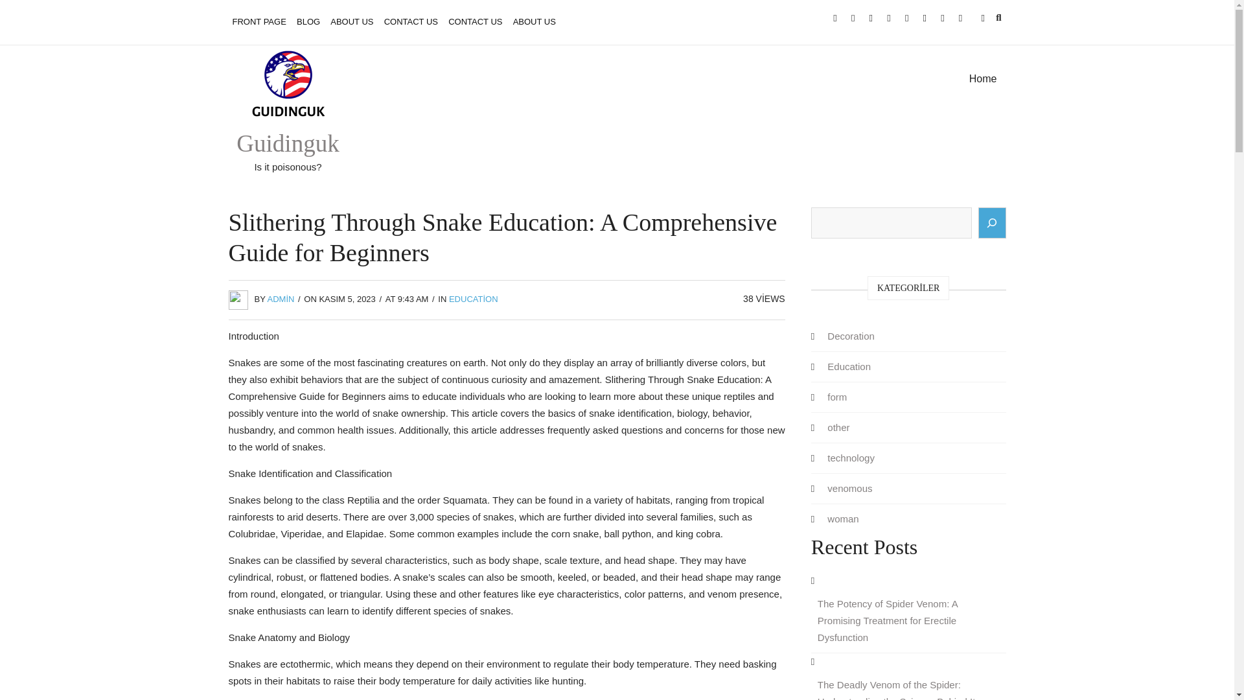 Image resolution: width=1244 pixels, height=700 pixels. Describe the element at coordinates (851, 458) in the screenshot. I see `technology` at that location.